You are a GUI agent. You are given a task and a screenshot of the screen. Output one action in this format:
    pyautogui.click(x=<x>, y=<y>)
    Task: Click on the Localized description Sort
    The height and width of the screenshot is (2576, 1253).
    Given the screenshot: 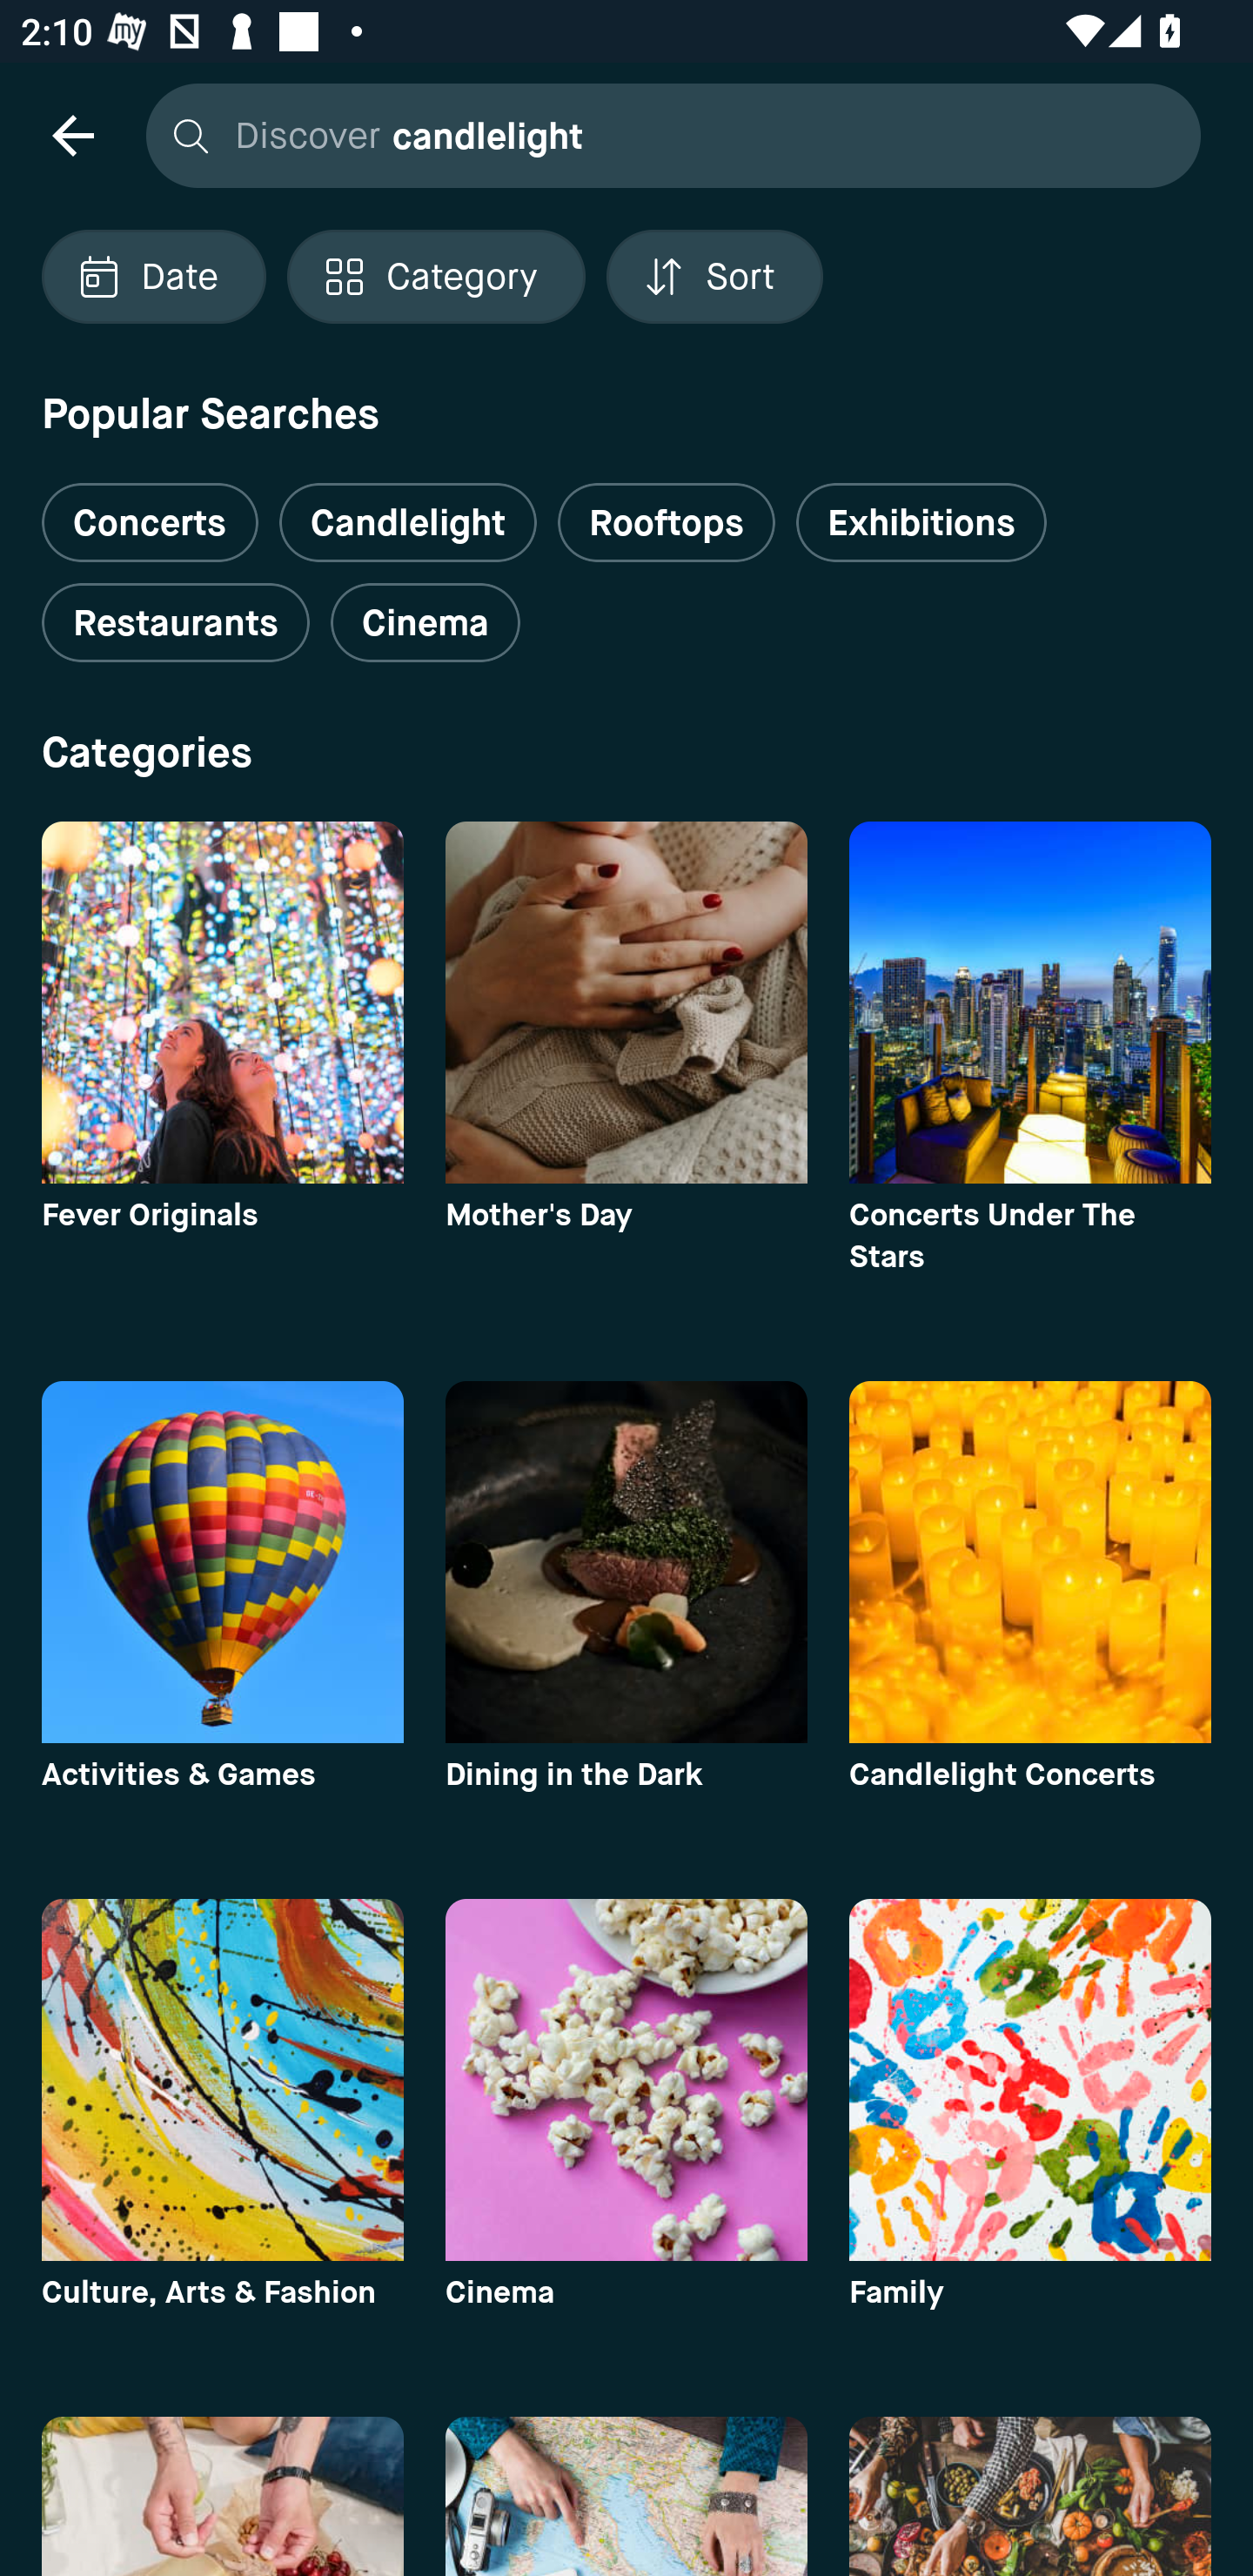 What is the action you would take?
    pyautogui.click(x=714, y=277)
    